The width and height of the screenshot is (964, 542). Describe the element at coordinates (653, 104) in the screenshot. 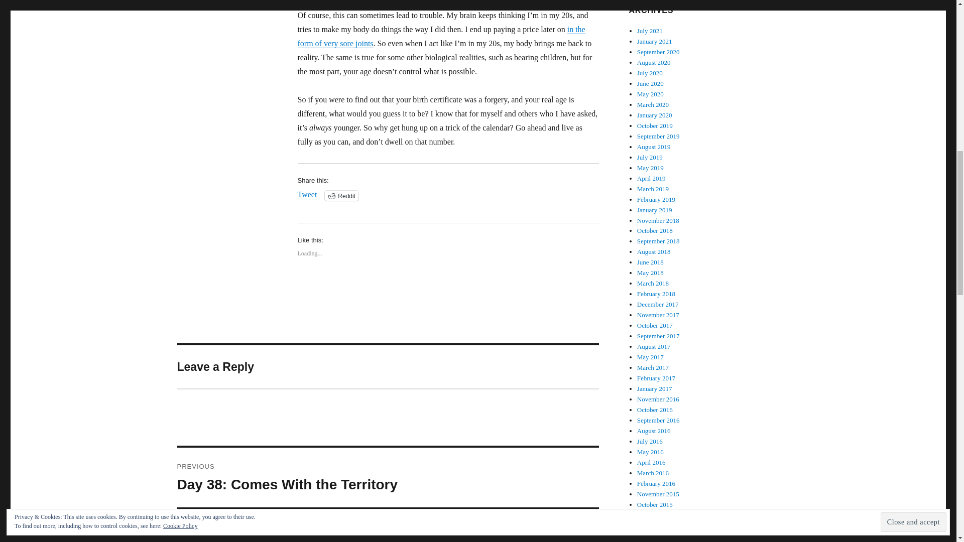

I see `Comment Form` at that location.